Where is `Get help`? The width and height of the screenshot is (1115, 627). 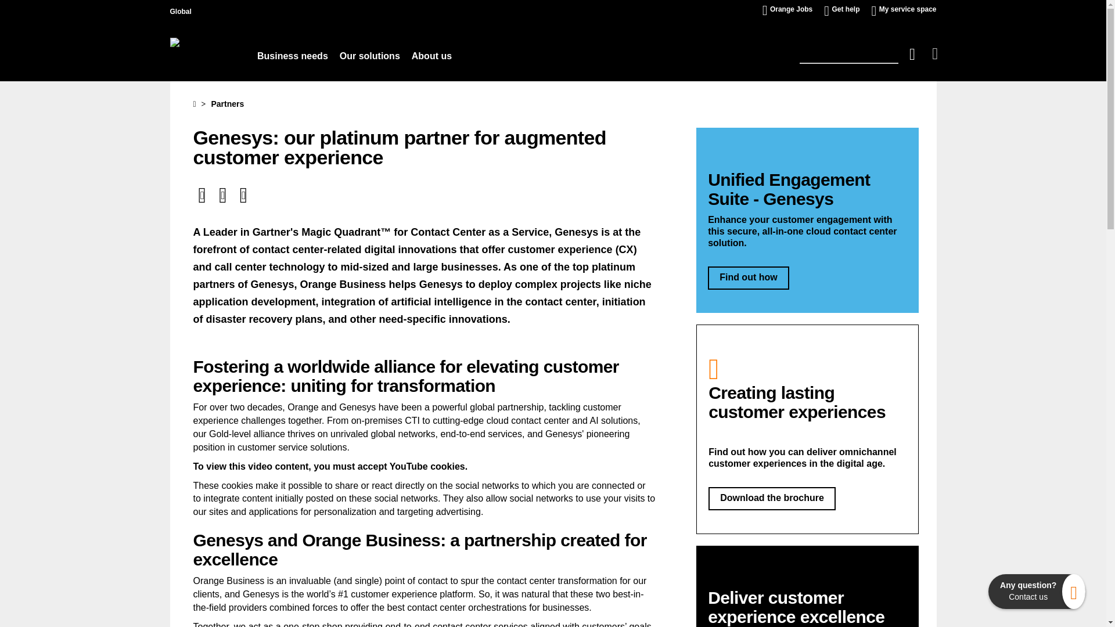 Get help is located at coordinates (846, 9).